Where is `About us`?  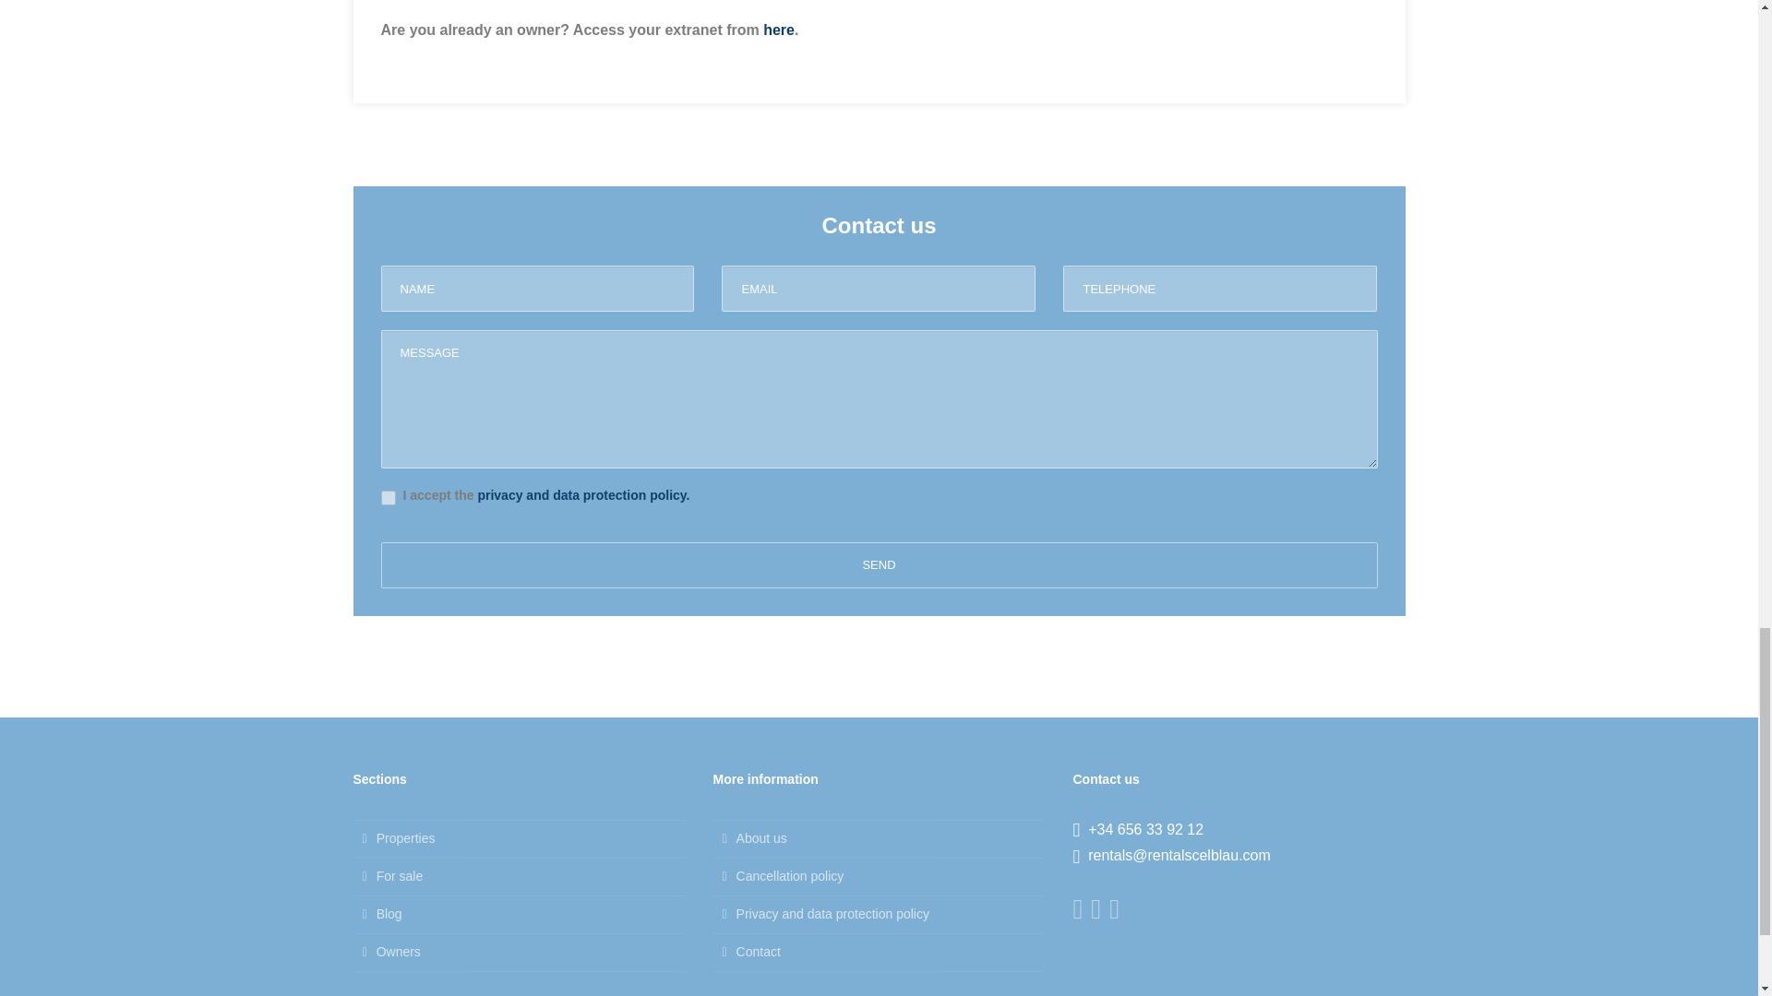 About us is located at coordinates (879, 837).